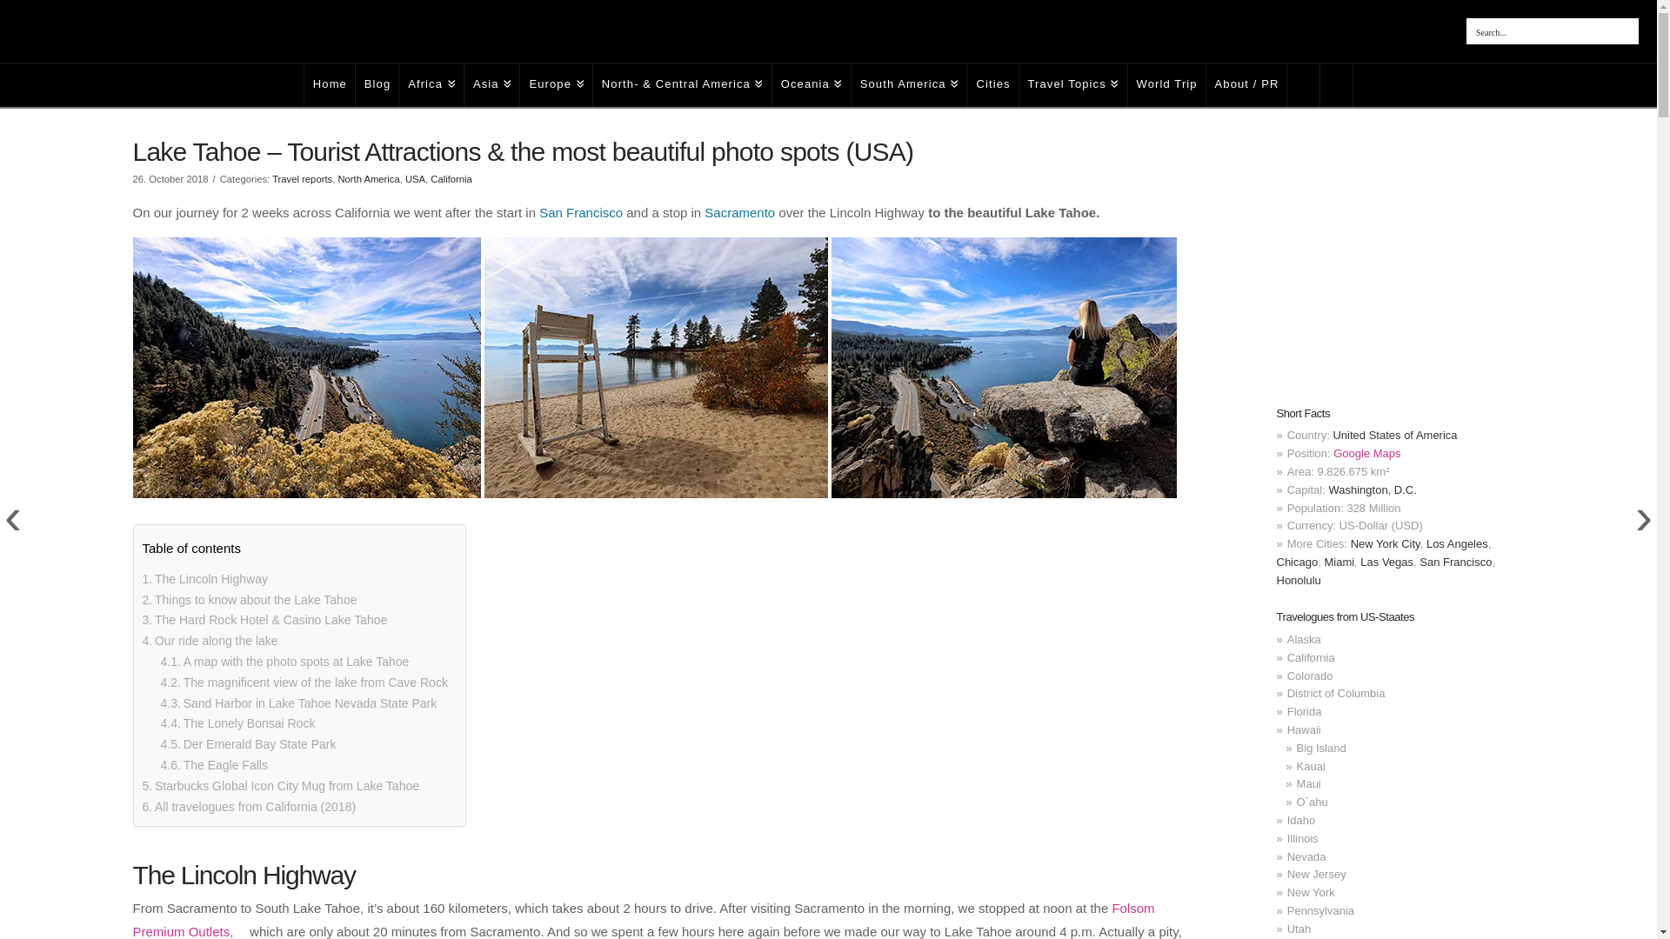 The width and height of the screenshot is (1670, 939). Describe the element at coordinates (377, 85) in the screenshot. I see `Blog` at that location.